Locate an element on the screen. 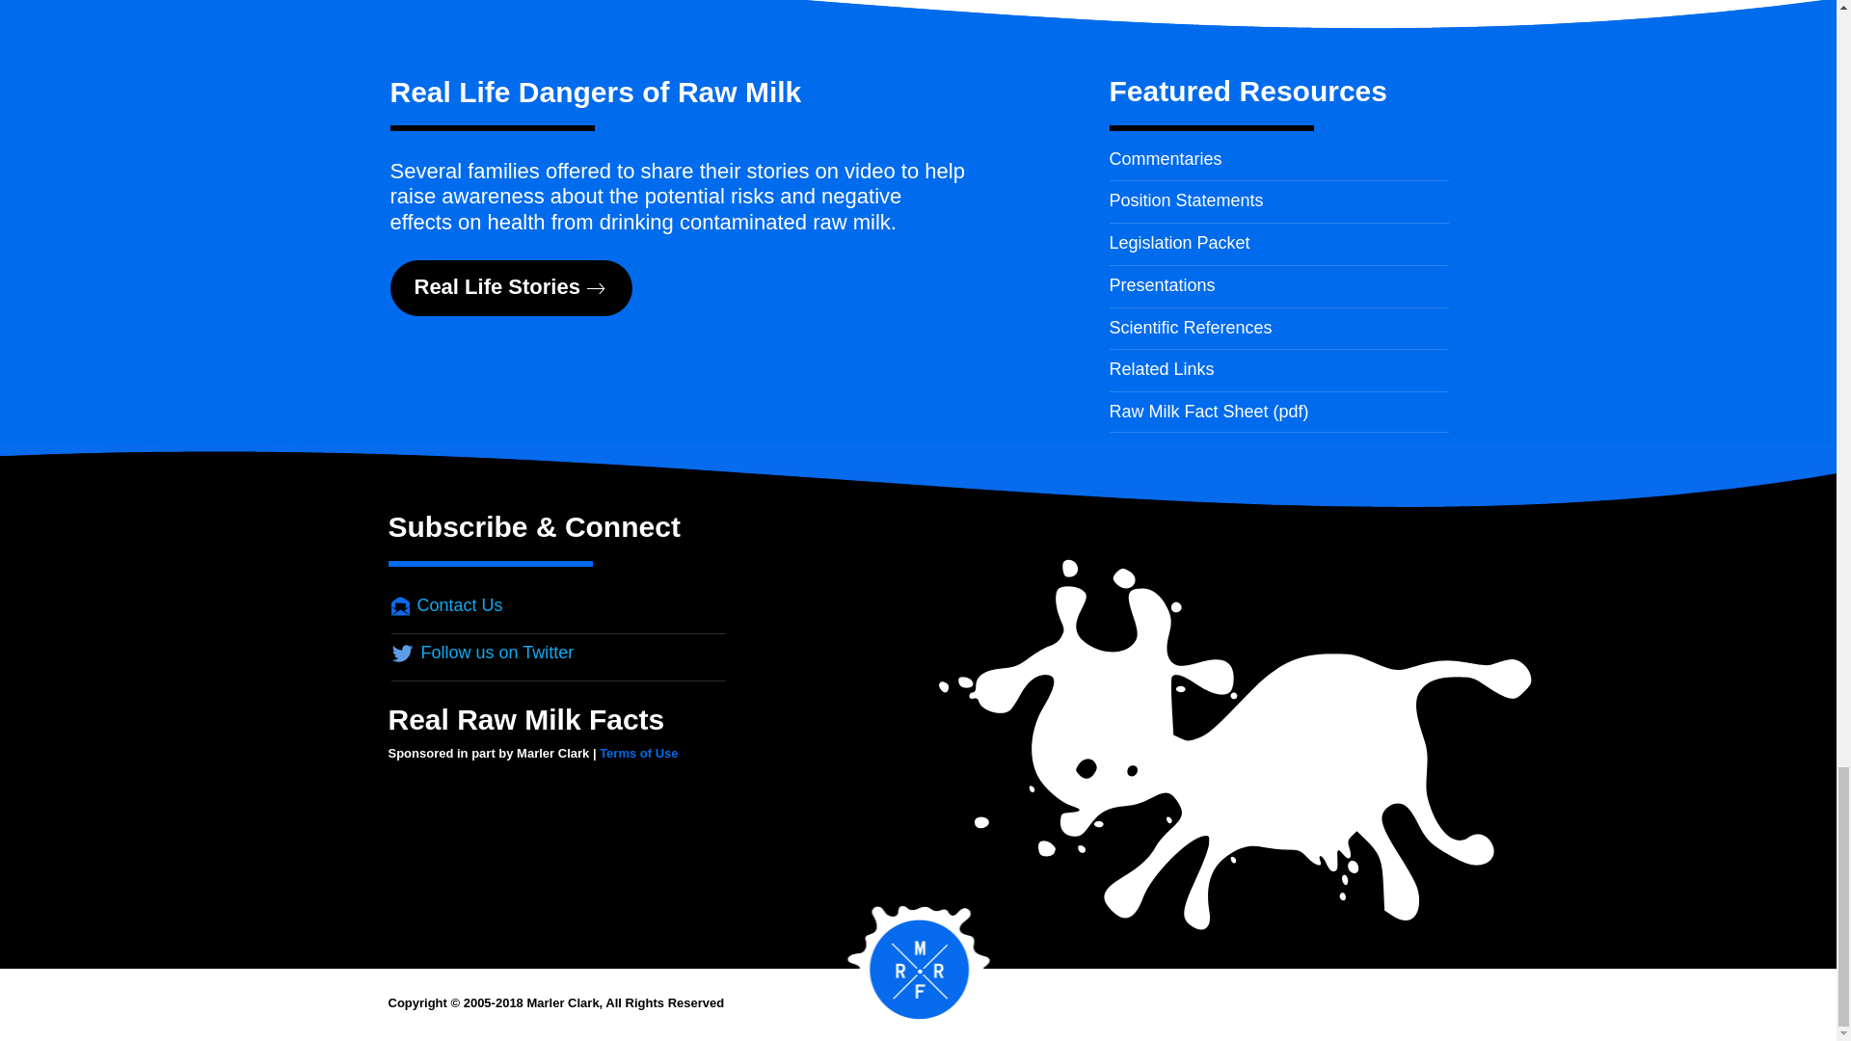 This screenshot has width=1851, height=1041. Follow us on Twitter is located at coordinates (482, 652).